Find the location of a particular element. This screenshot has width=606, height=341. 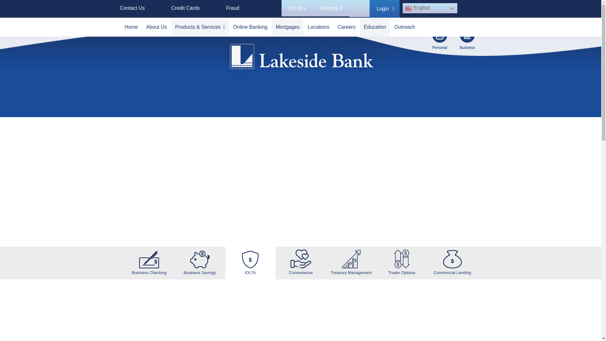

Education is located at coordinates (375, 27).